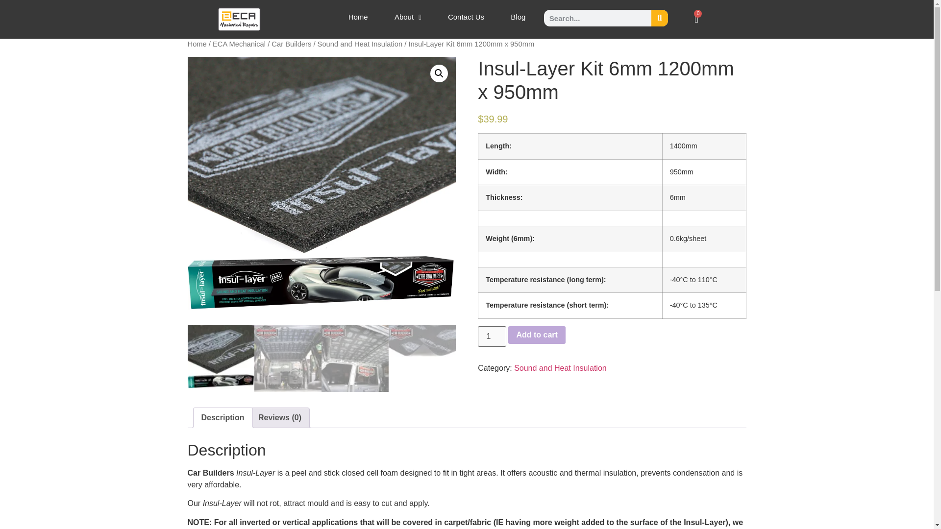  Describe the element at coordinates (518, 17) in the screenshot. I see `Blog` at that location.